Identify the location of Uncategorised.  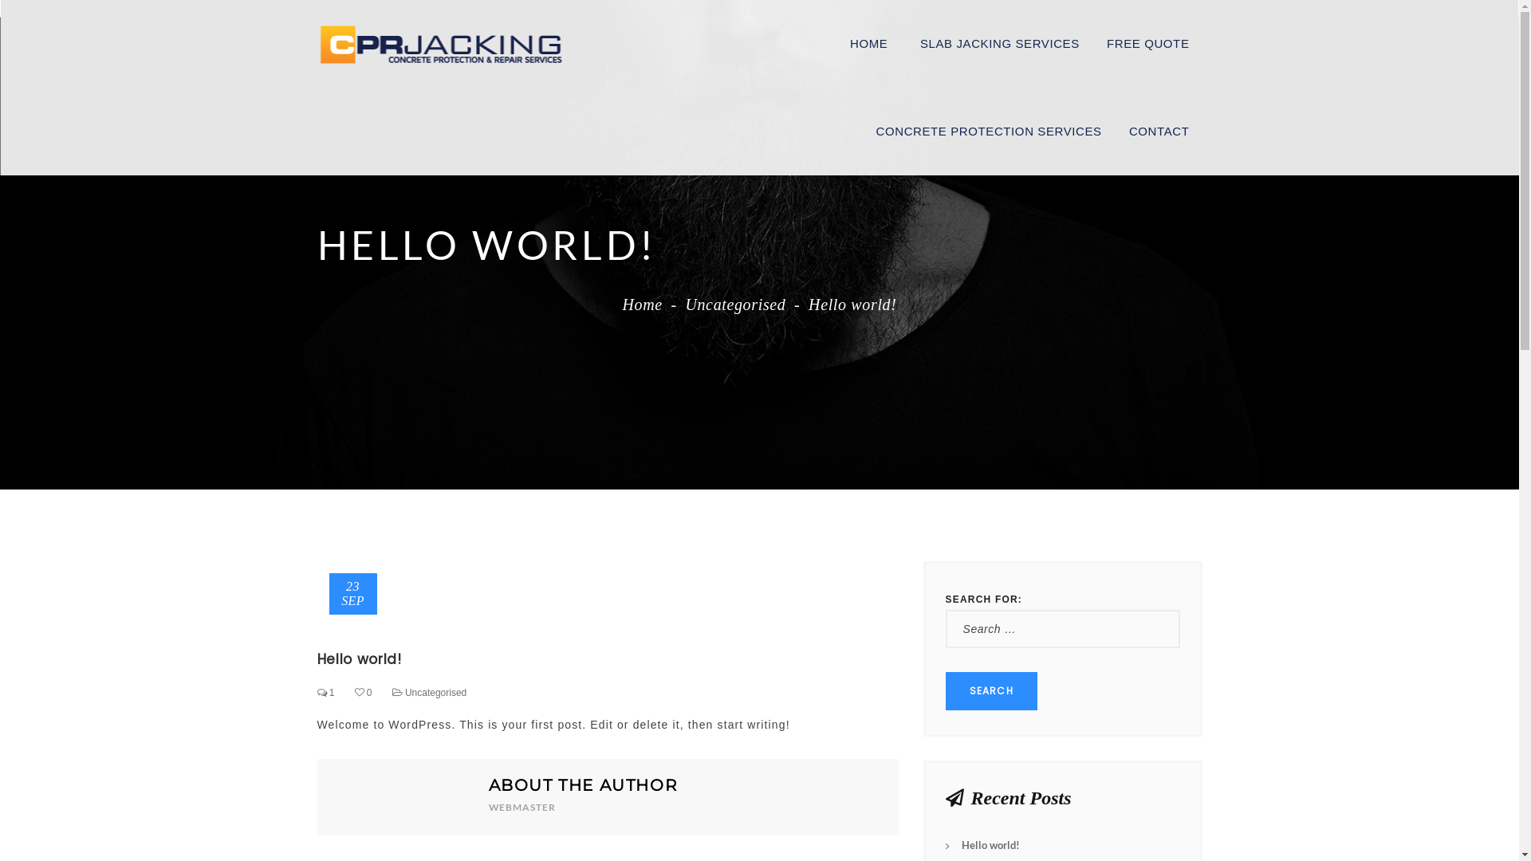
(435, 693).